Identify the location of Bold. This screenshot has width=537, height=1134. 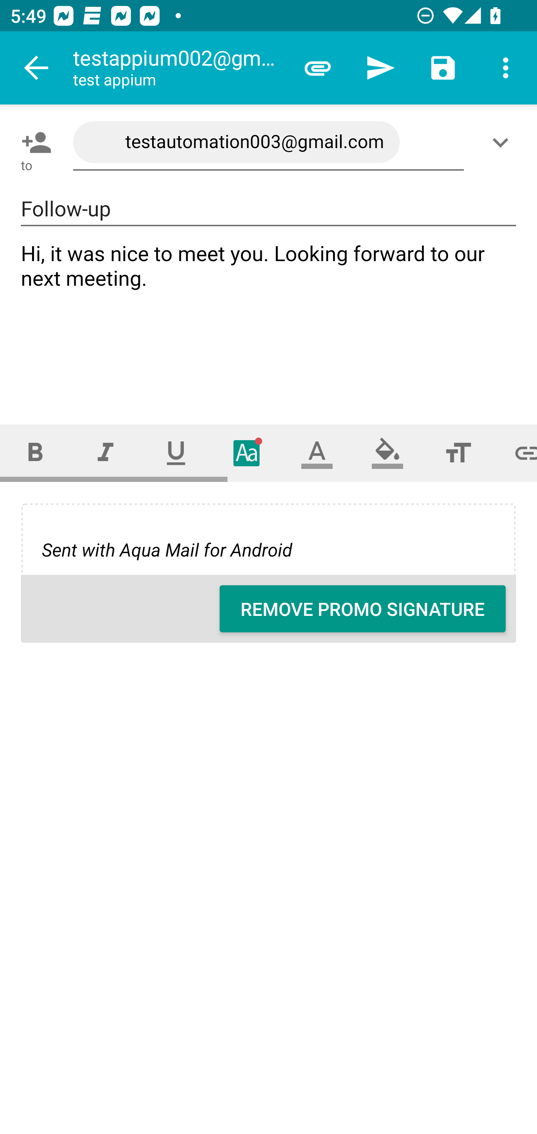
(35, 453).